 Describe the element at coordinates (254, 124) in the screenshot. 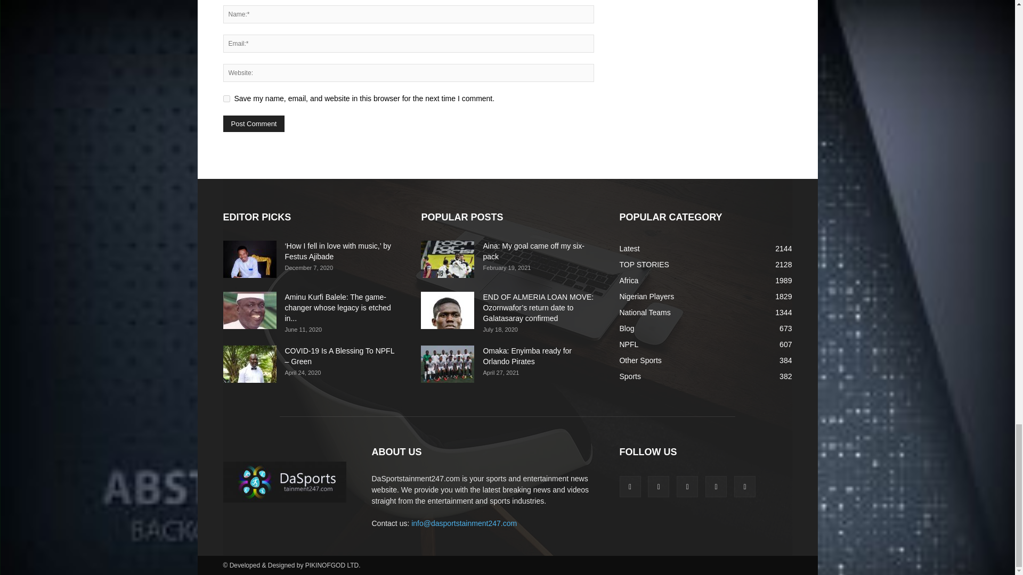

I see `Post Comment` at that location.